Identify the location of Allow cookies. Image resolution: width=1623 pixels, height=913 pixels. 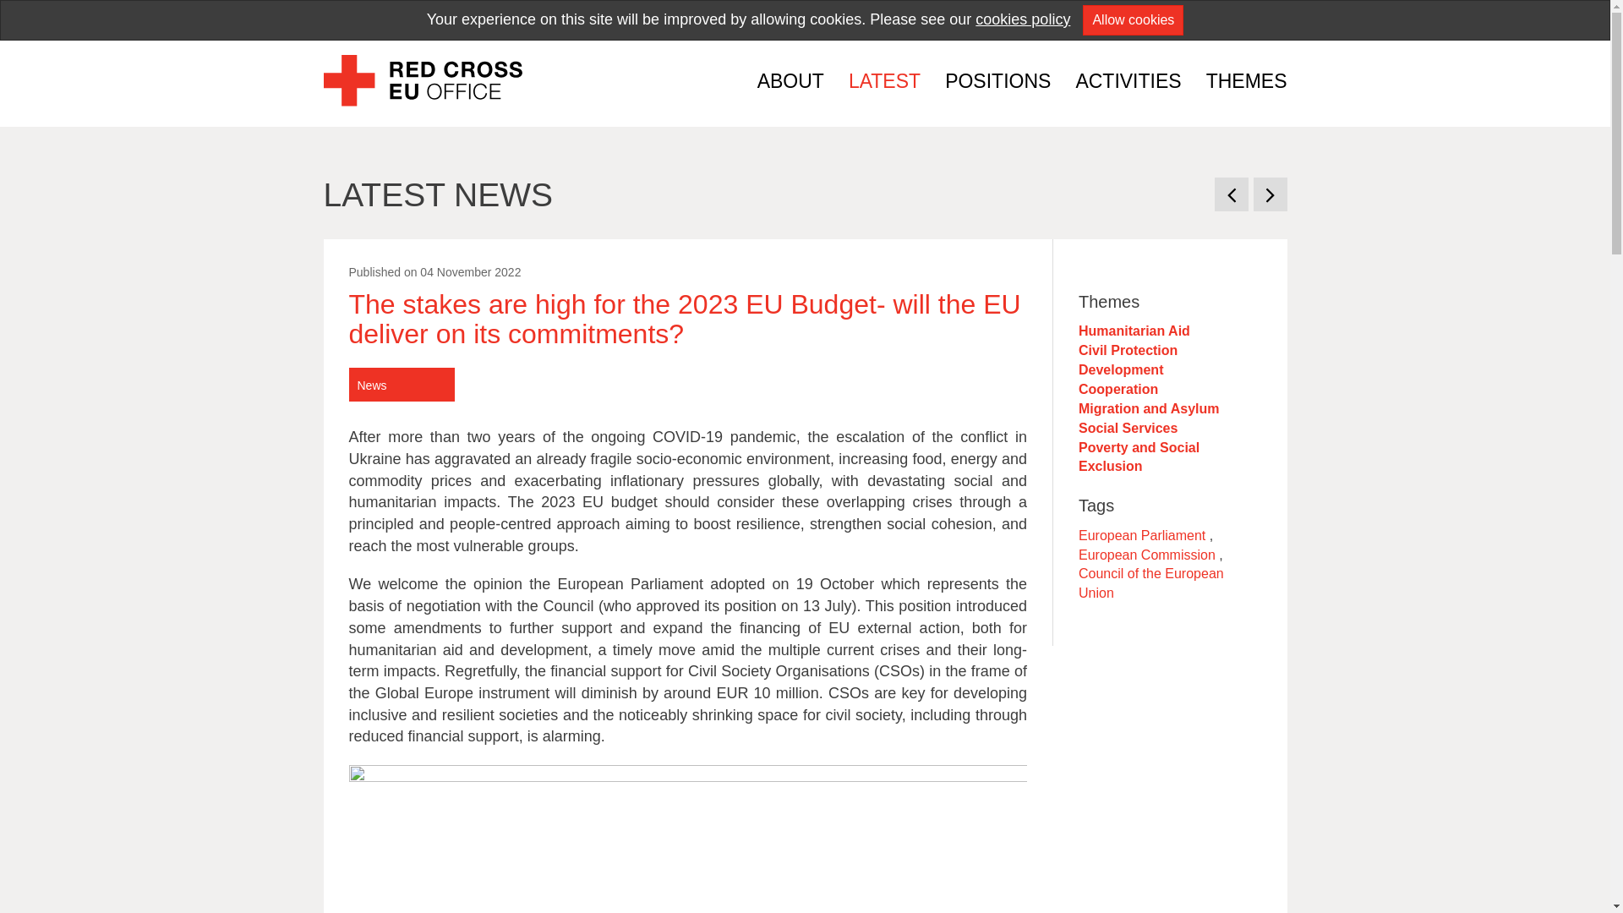
(1133, 20).